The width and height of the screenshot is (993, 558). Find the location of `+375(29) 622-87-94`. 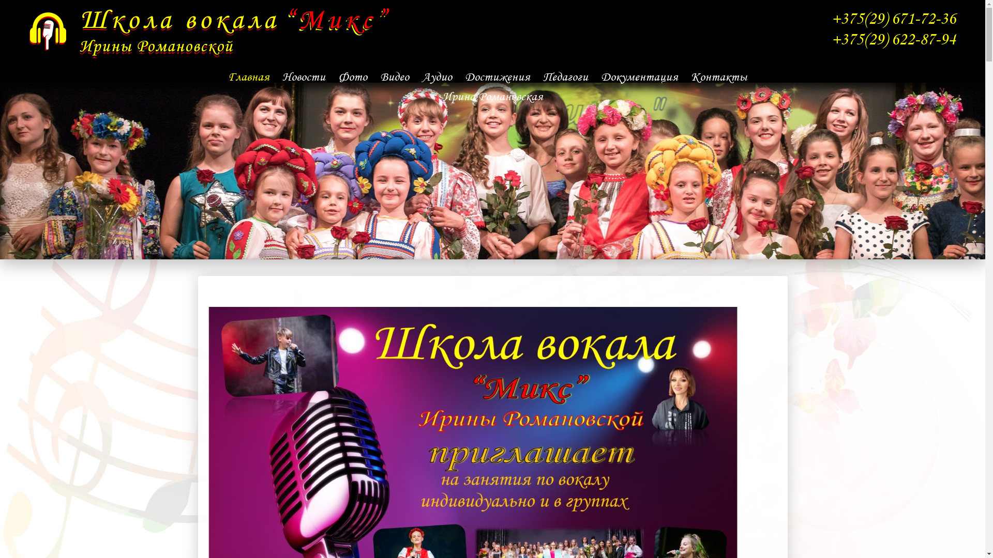

+375(29) 622-87-94 is located at coordinates (894, 39).